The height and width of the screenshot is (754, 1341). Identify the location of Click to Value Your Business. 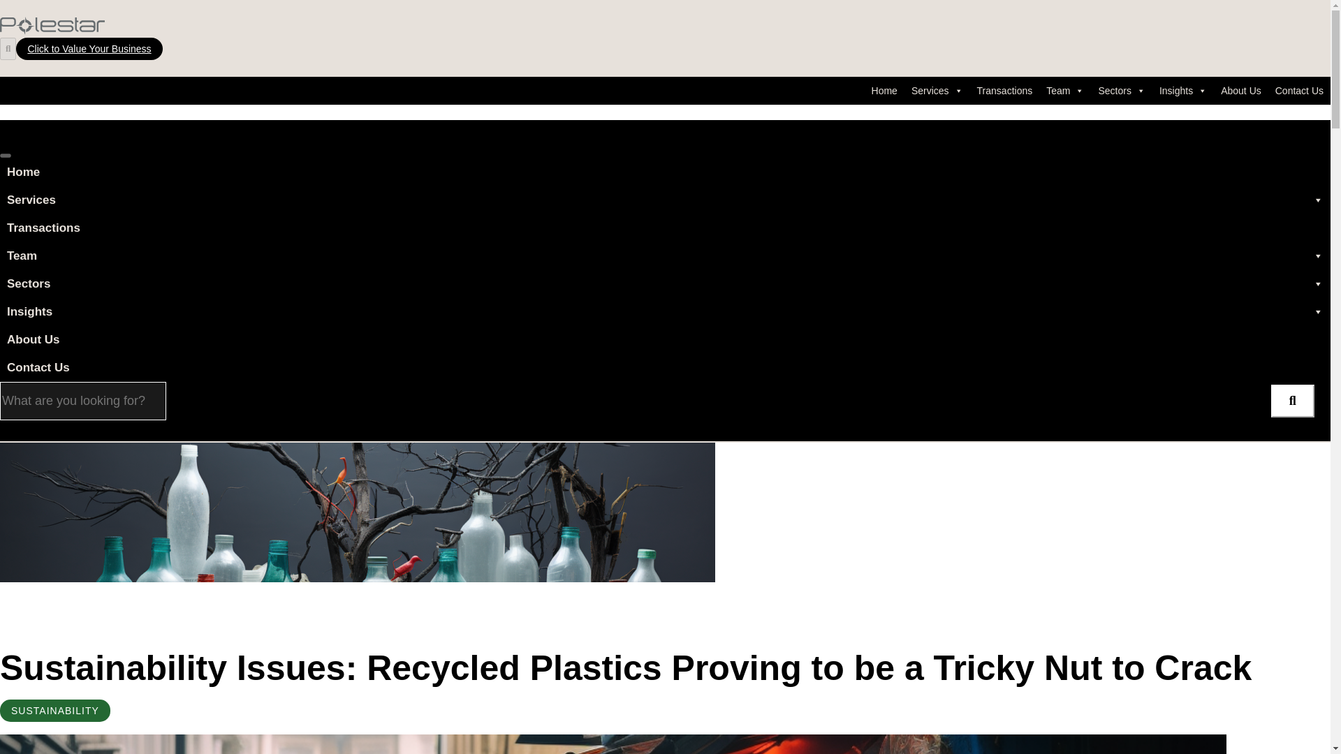
(89, 49).